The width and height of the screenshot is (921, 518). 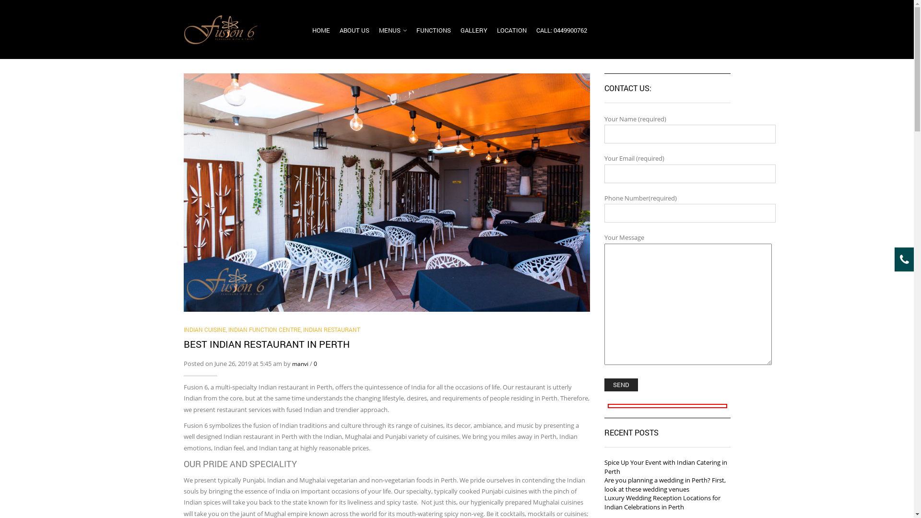 I want to click on GALLERY, so click(x=474, y=33).